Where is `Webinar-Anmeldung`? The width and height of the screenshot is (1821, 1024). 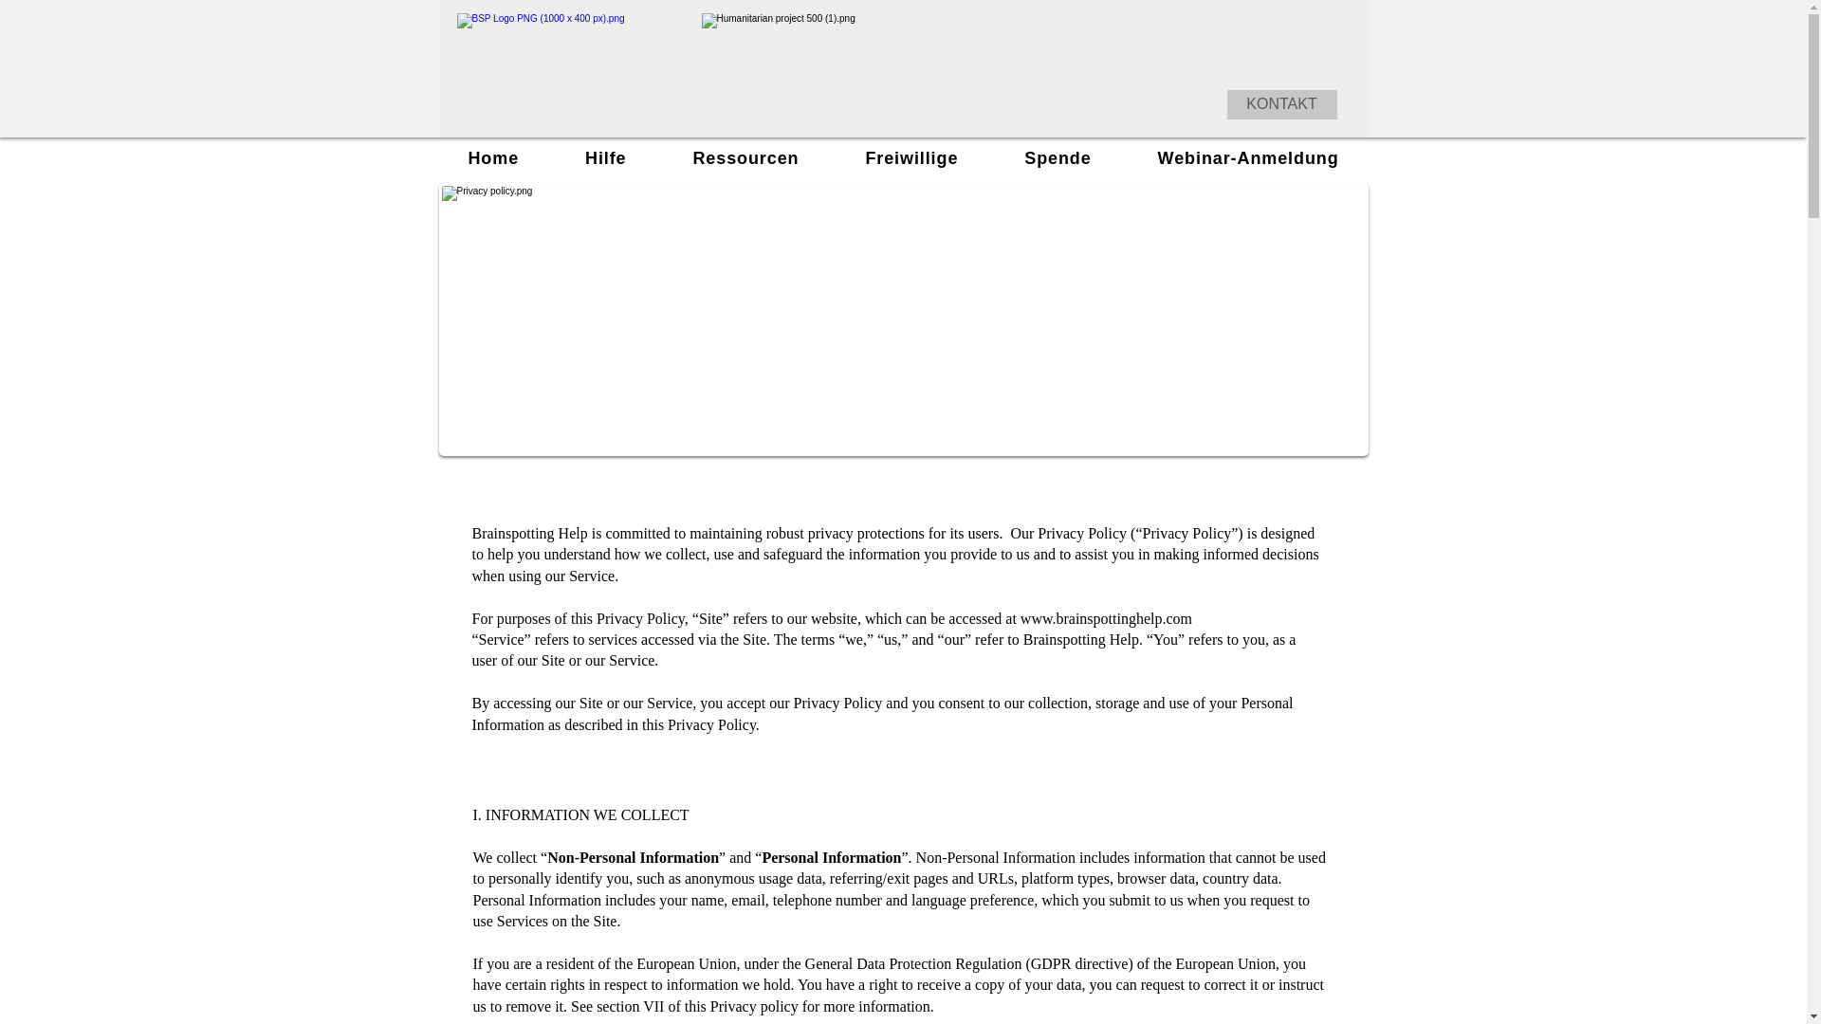
Webinar-Anmeldung is located at coordinates (1248, 157).